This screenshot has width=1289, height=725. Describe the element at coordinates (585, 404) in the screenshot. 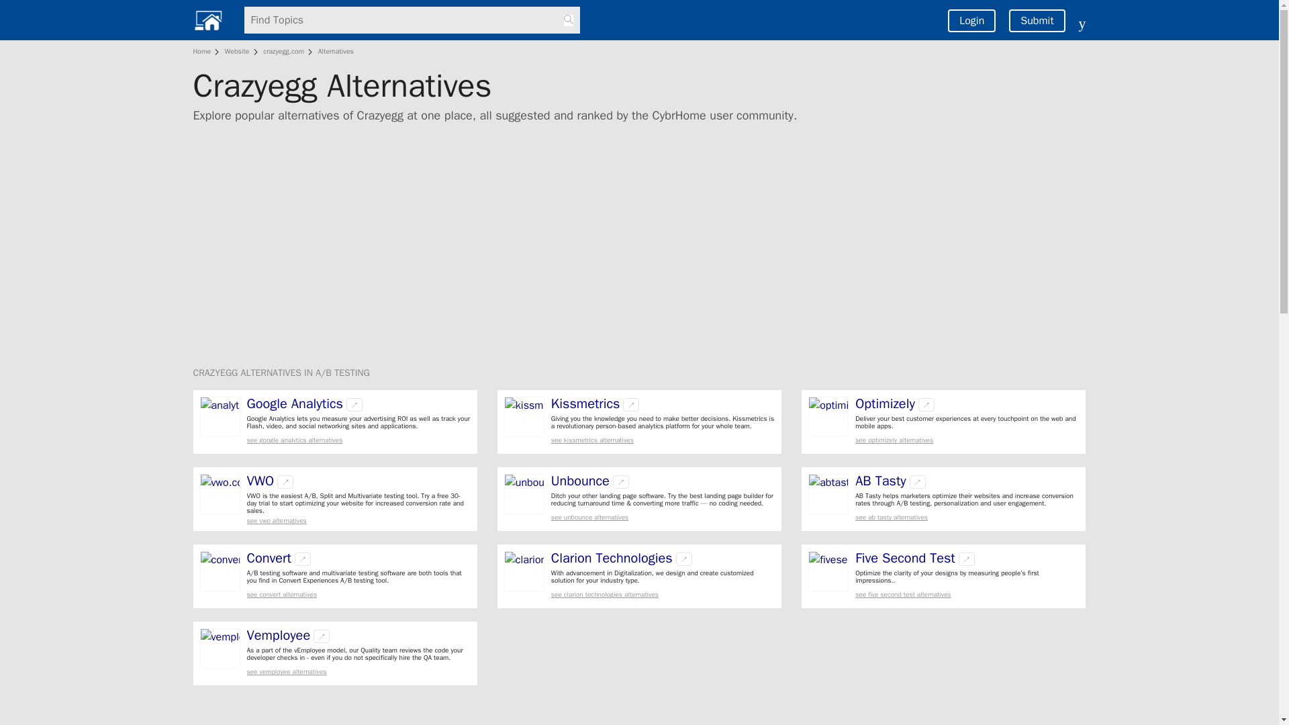

I see `Kissmetrics` at that location.